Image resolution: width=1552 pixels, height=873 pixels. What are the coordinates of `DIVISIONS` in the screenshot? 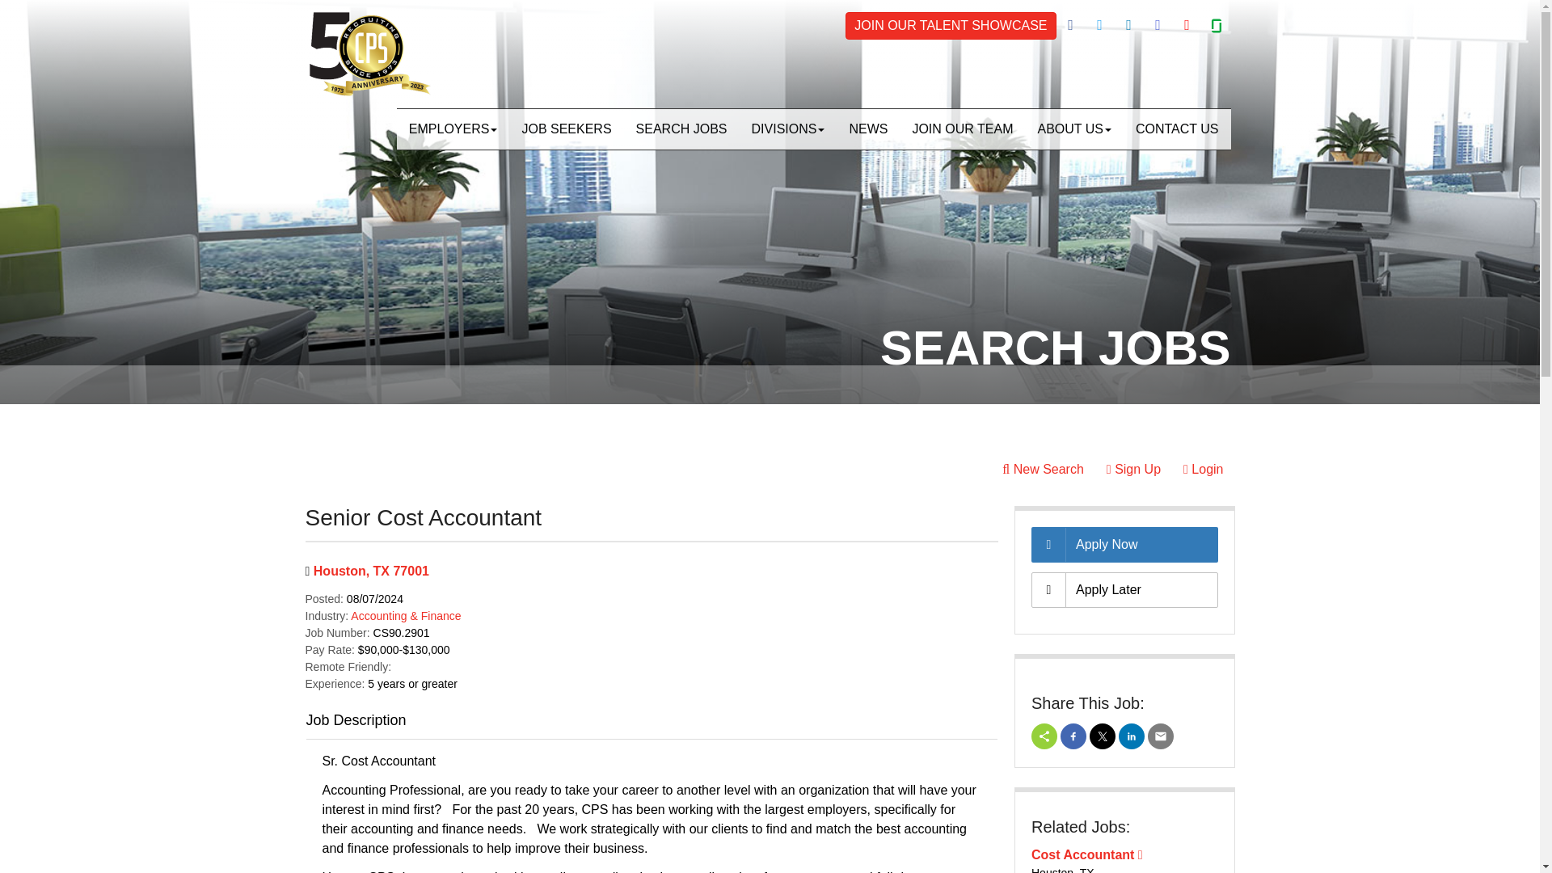 It's located at (788, 129).